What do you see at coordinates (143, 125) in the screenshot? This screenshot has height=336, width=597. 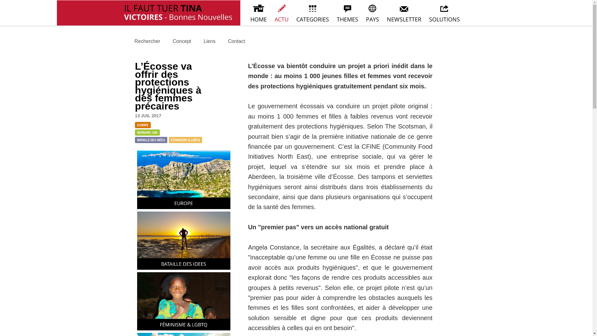 I see `EUROPE` at bounding box center [143, 125].